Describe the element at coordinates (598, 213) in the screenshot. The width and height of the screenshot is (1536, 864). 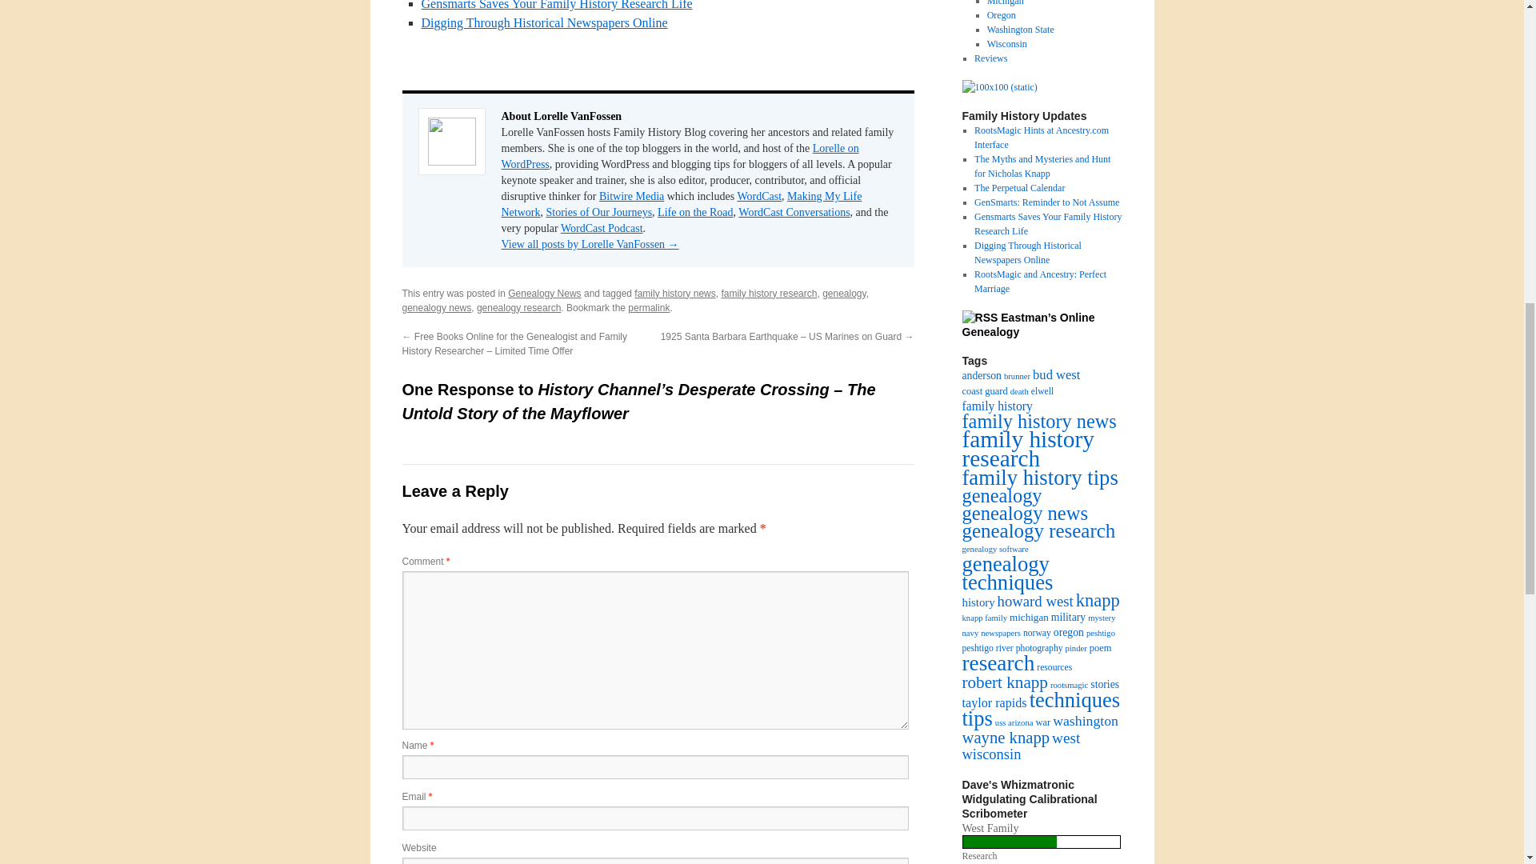
I see `Stories of Our Journeys` at that location.